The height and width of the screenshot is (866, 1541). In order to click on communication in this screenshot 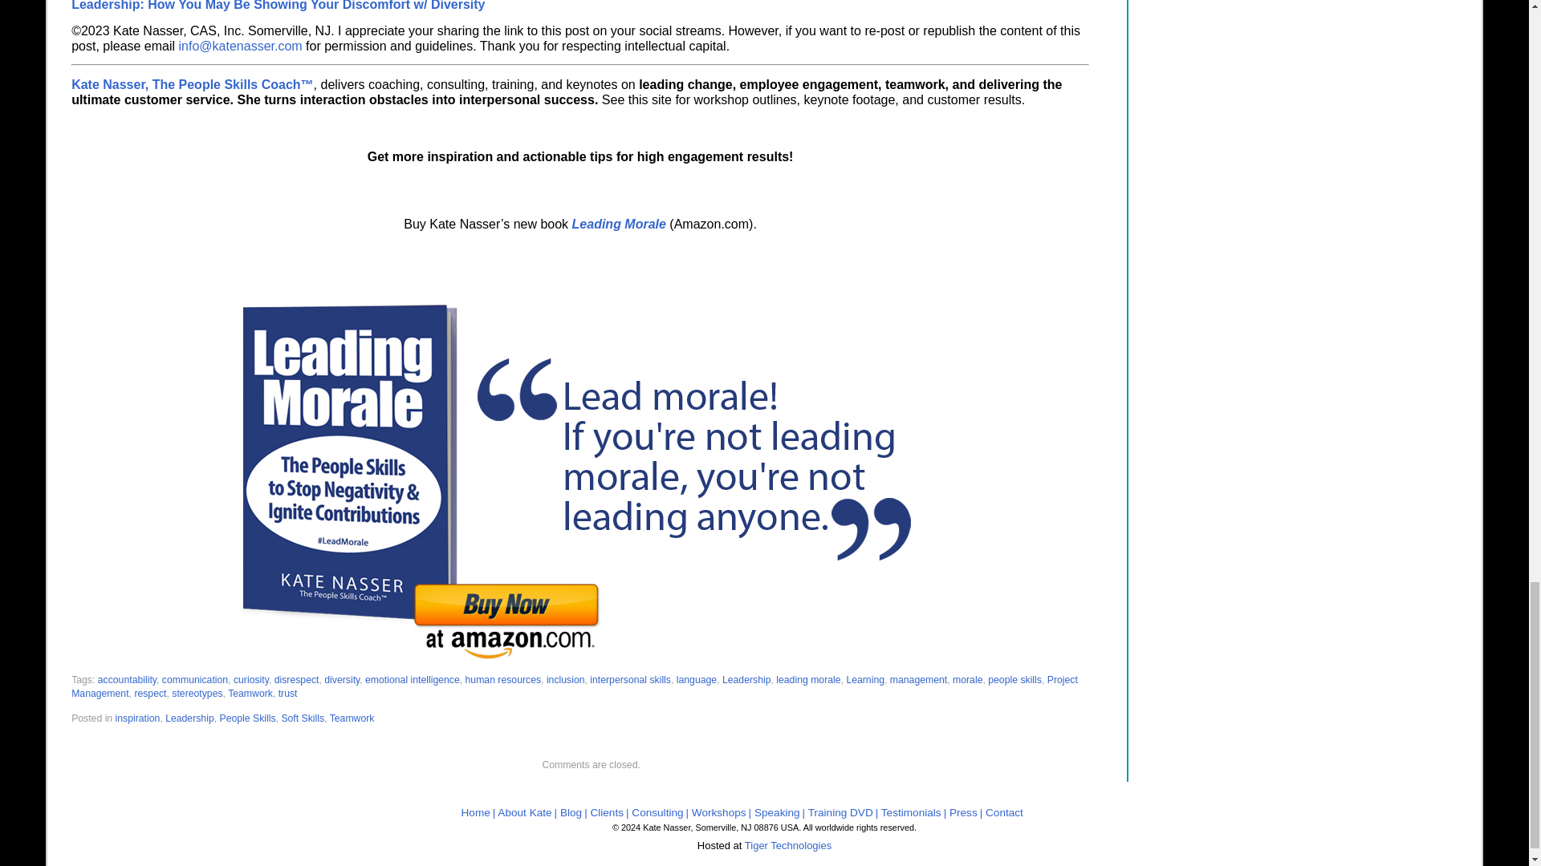, I will do `click(194, 680)`.